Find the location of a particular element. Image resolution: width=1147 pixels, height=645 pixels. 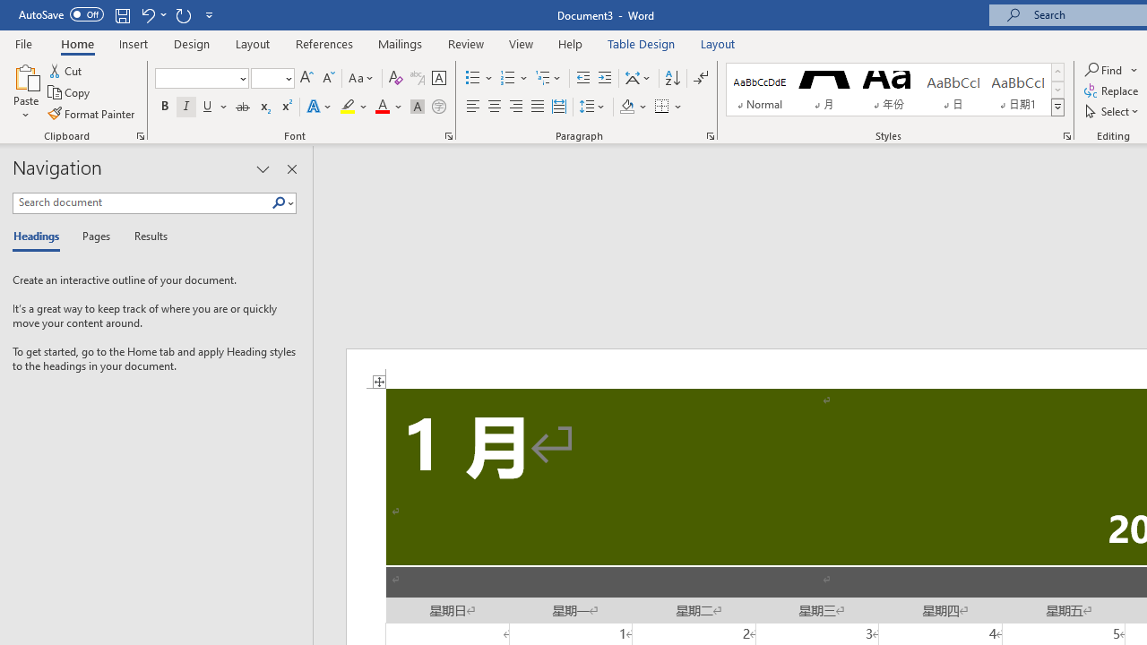

Font... is located at coordinates (448, 136).